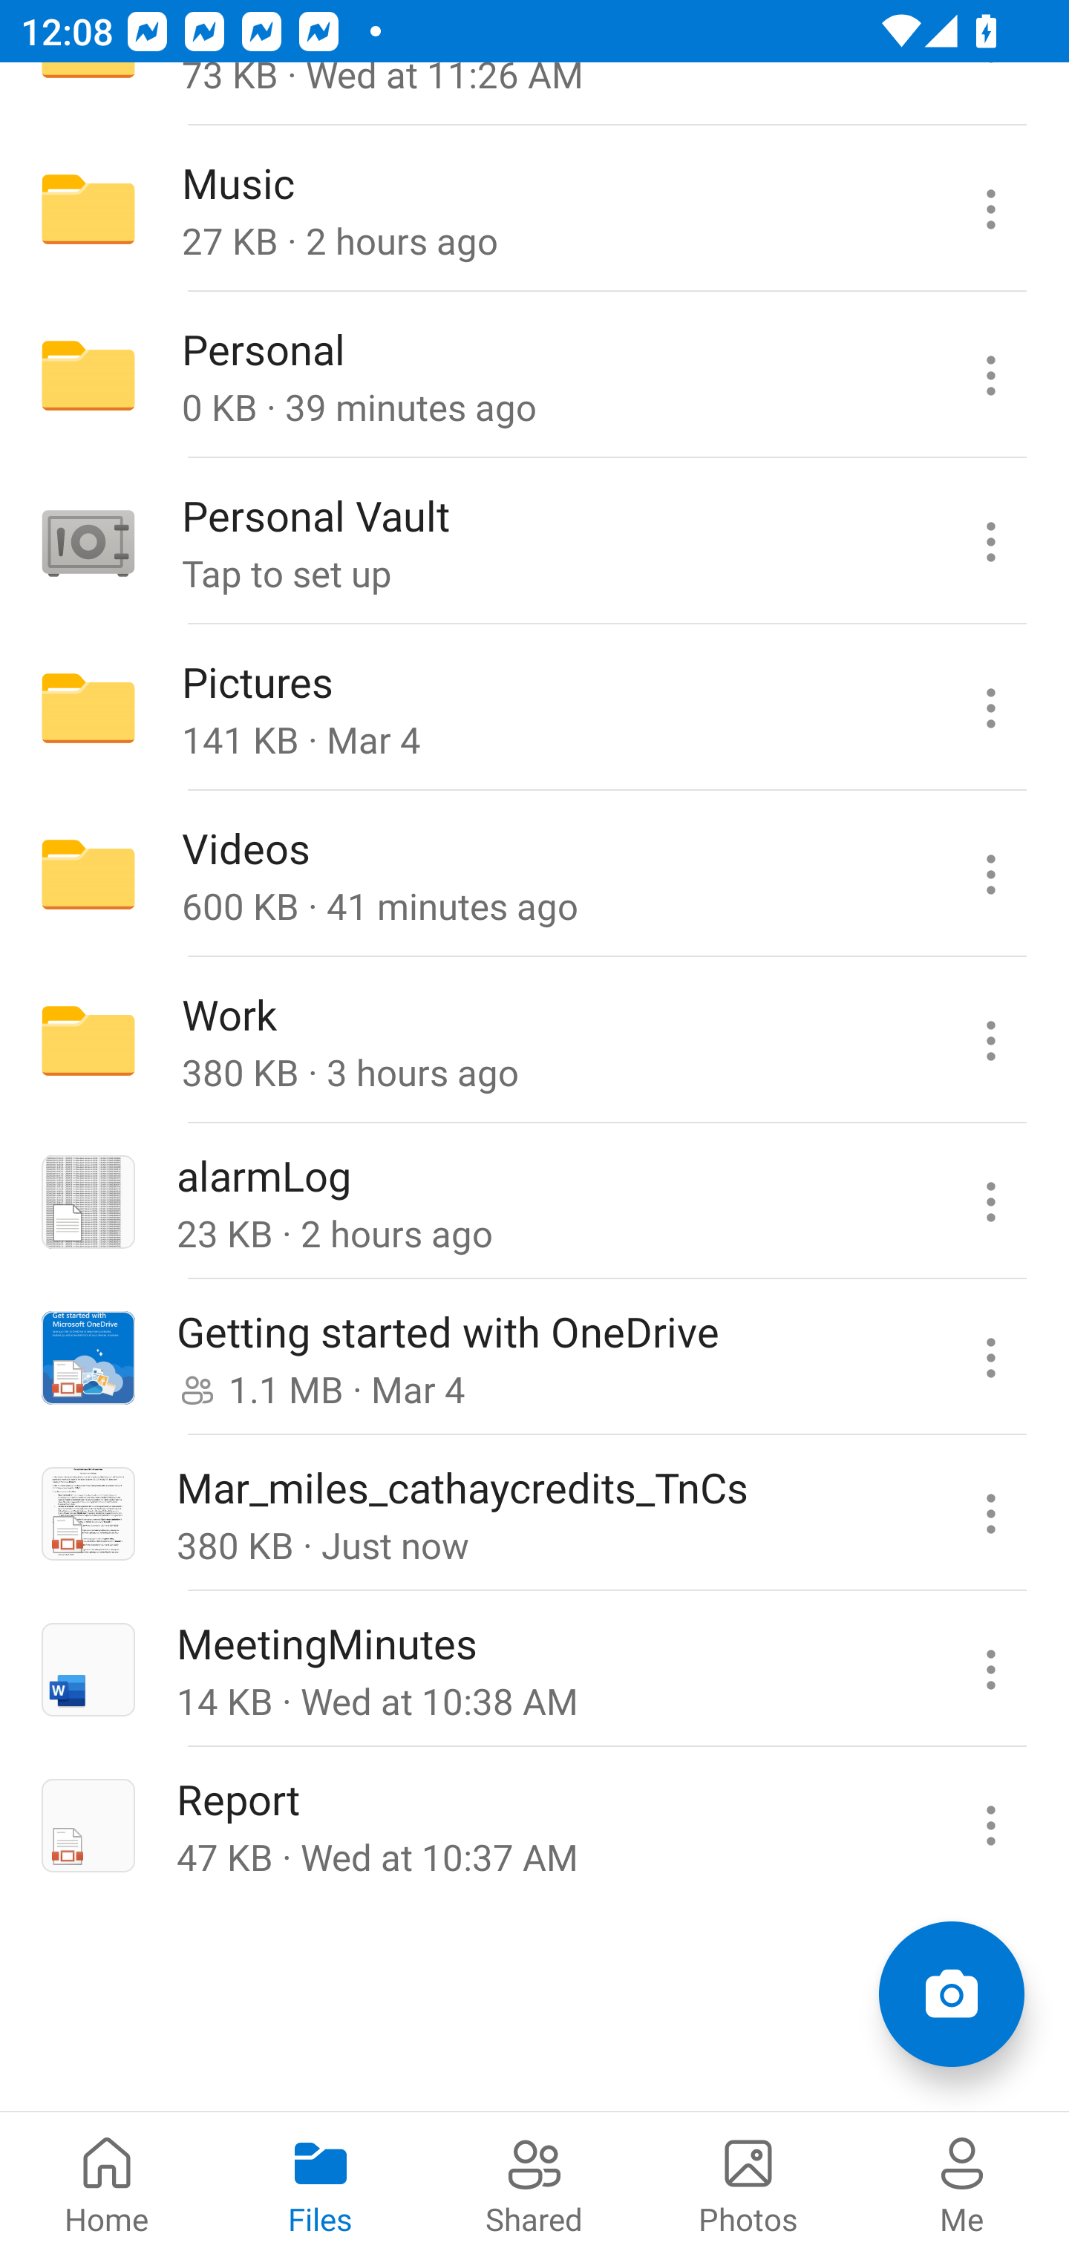 The width and height of the screenshot is (1069, 2257). I want to click on Shared pivot Shared, so click(534, 2184).